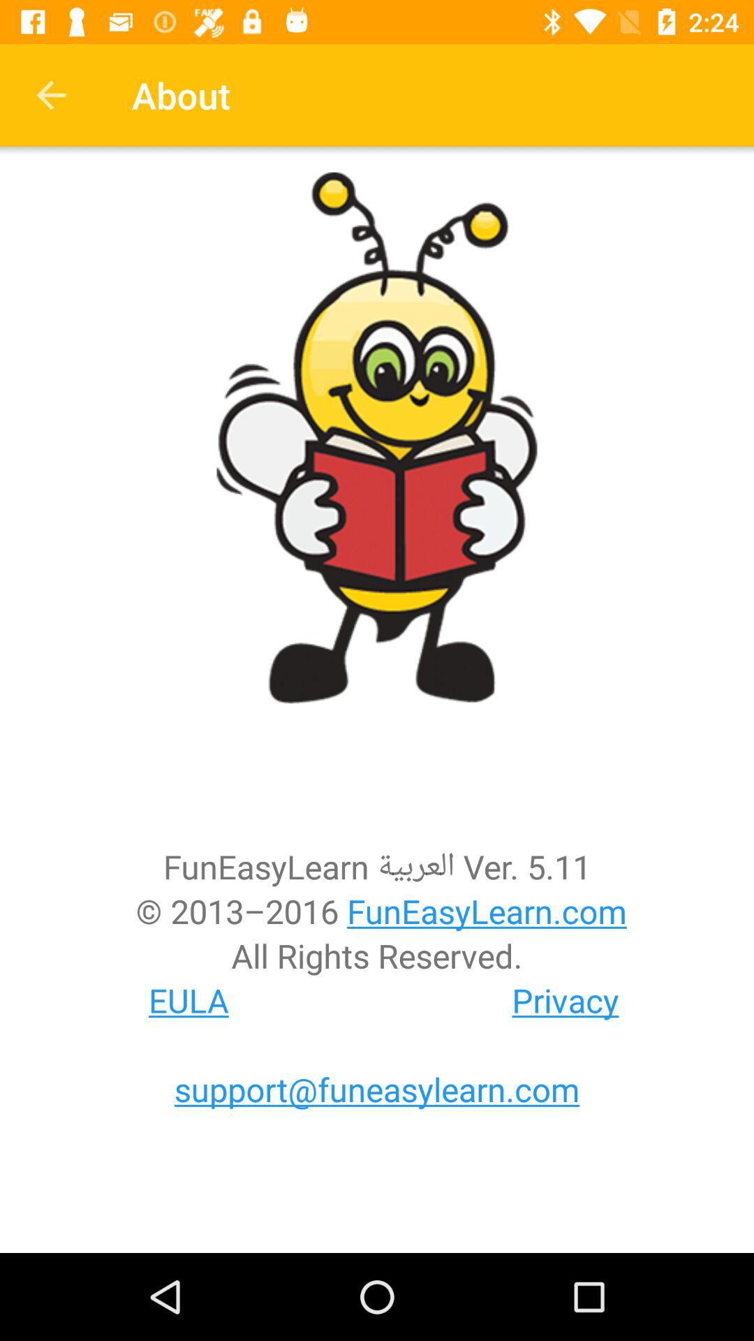 Image resolution: width=754 pixels, height=1341 pixels. Describe the element at coordinates (51, 95) in the screenshot. I see `launch item to the left of about item` at that location.